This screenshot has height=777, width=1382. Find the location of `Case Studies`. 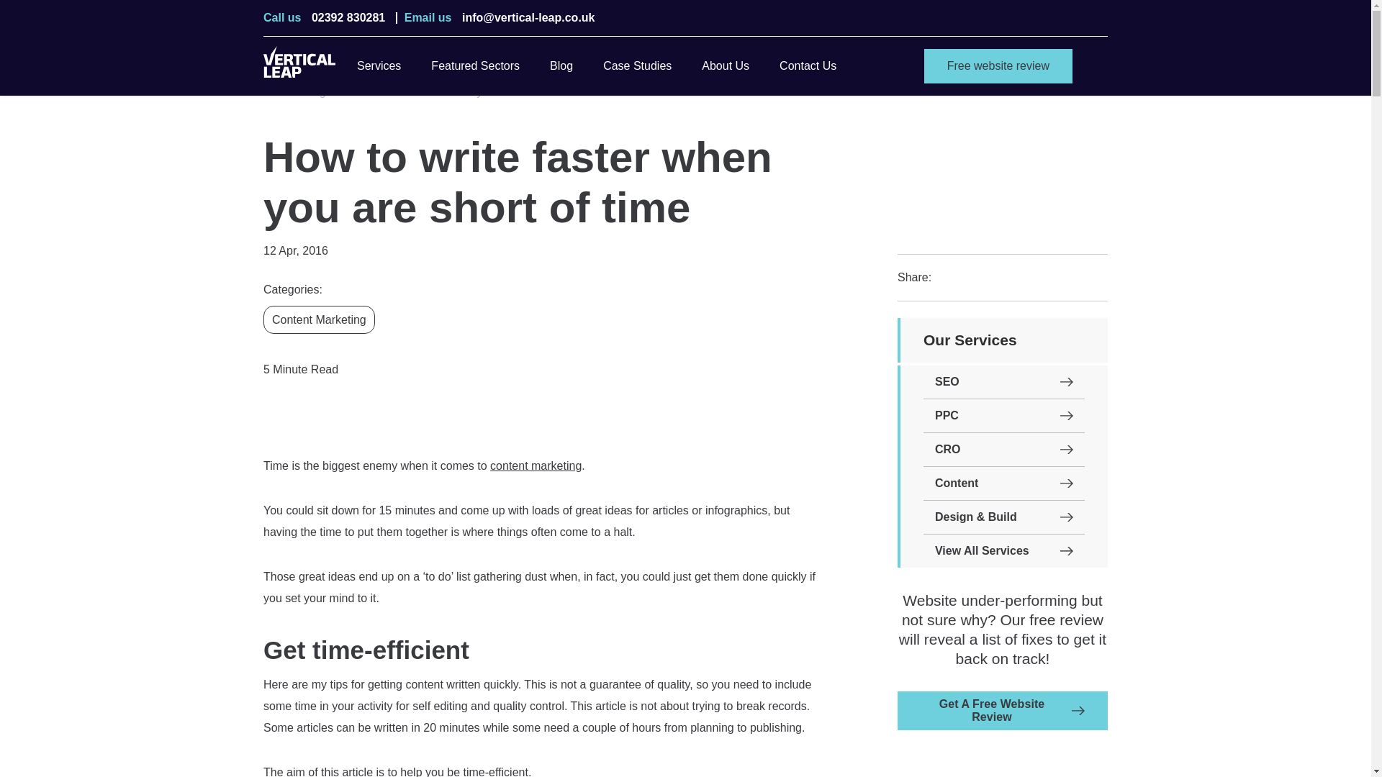

Case Studies is located at coordinates (637, 65).